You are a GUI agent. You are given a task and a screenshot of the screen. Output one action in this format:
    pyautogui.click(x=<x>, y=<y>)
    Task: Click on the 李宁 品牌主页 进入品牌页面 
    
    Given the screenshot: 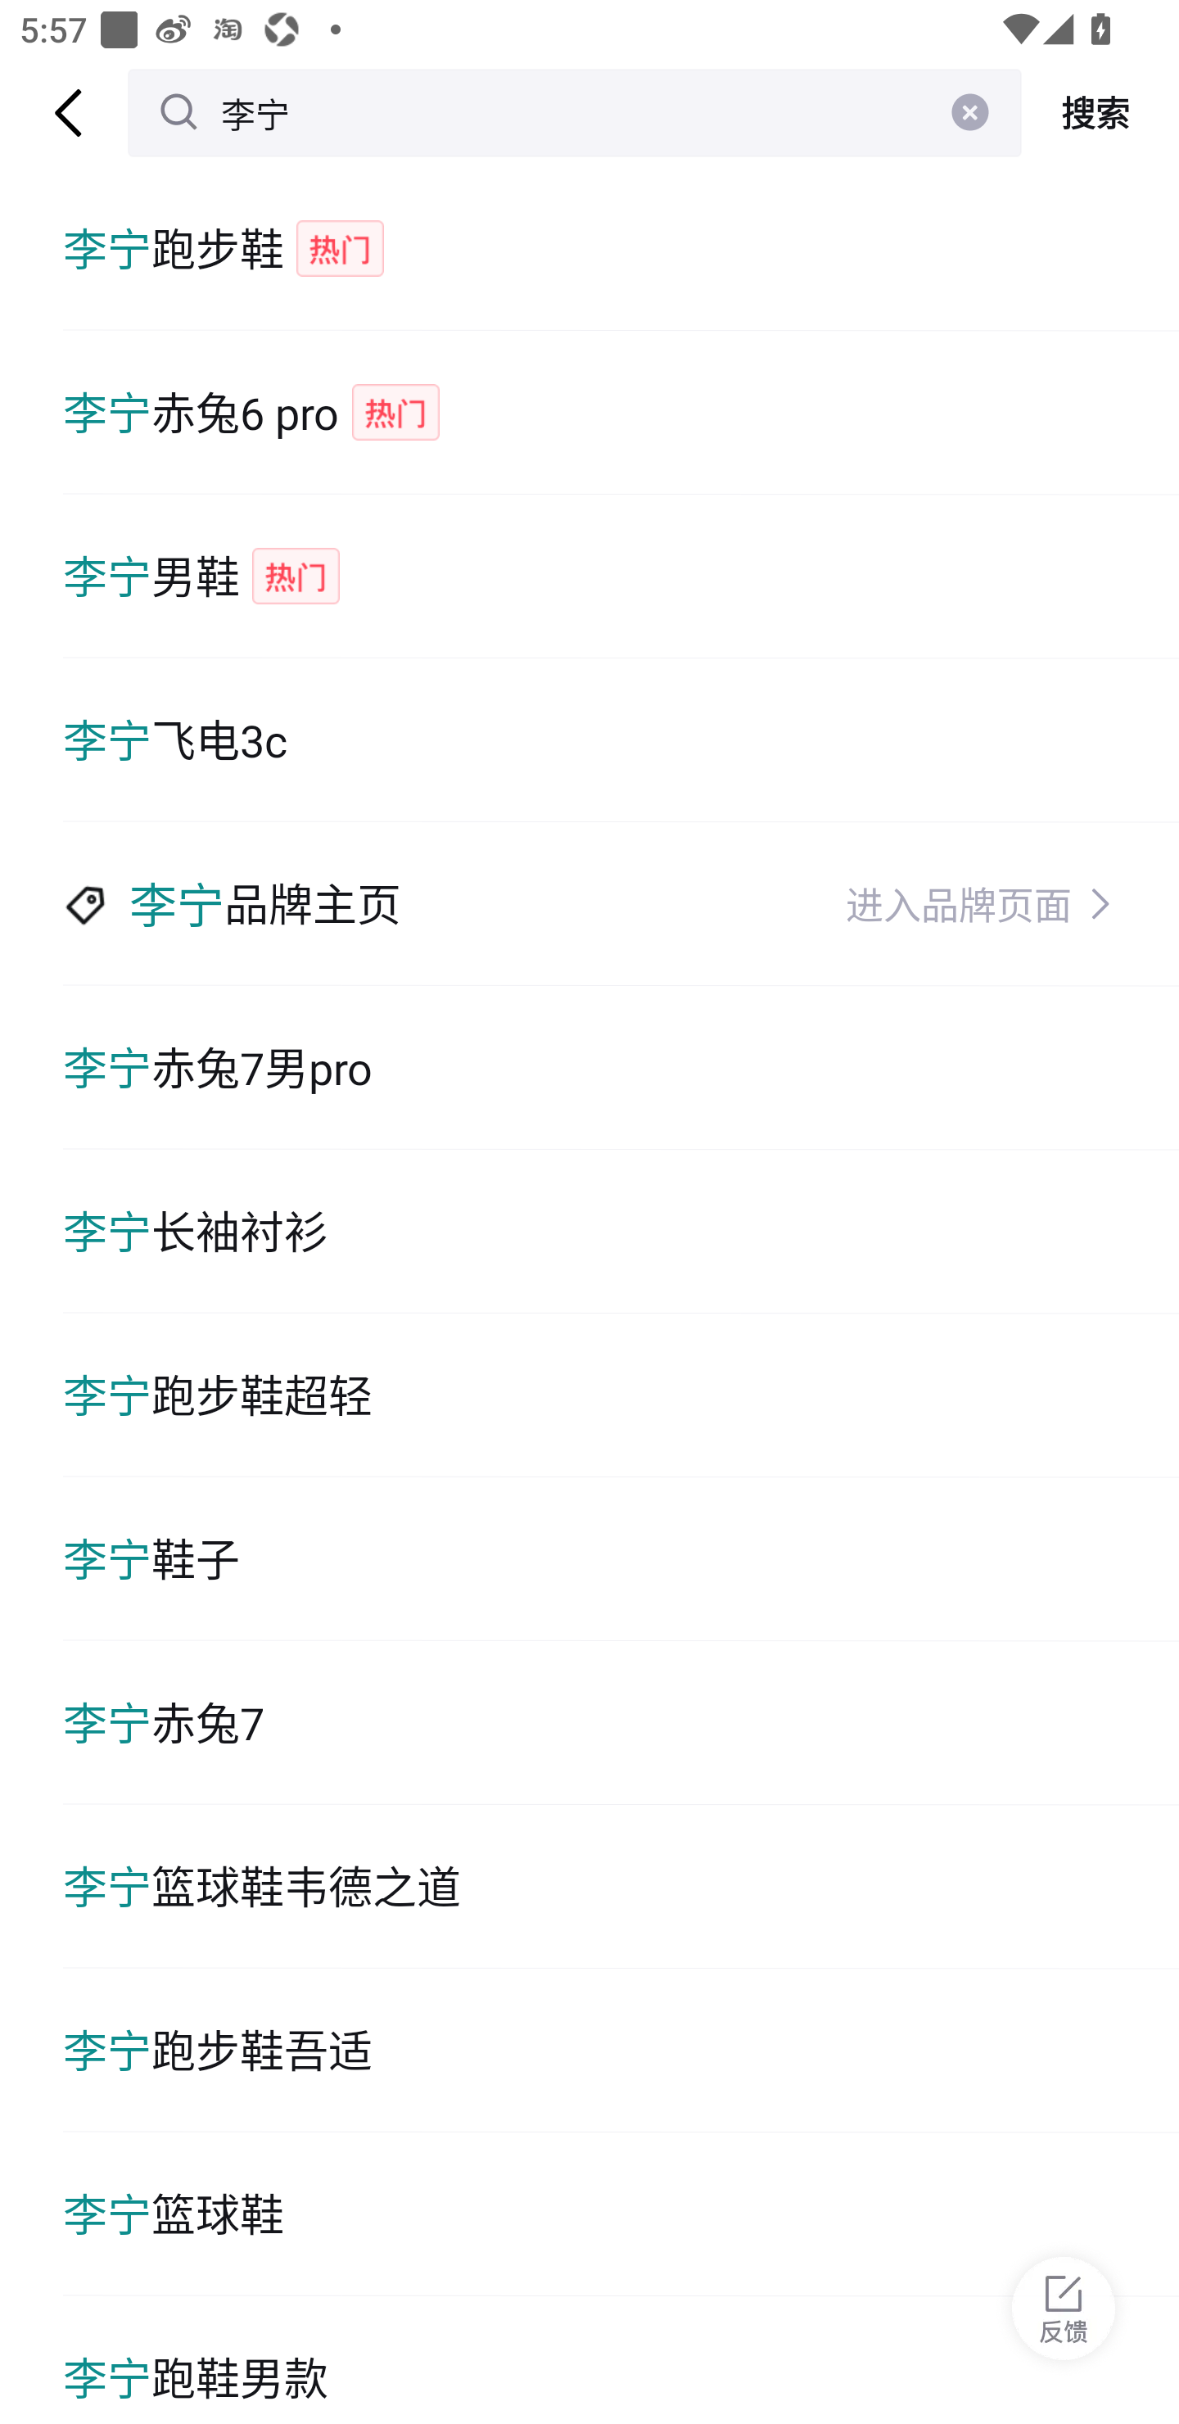 What is the action you would take?
    pyautogui.click(x=621, y=904)
    